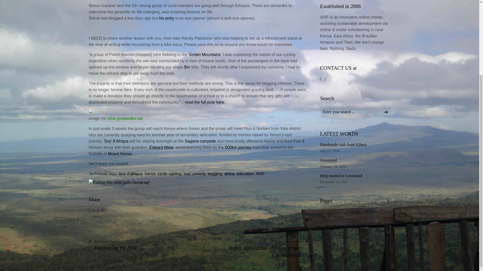 The height and width of the screenshot is (271, 483). I want to click on Next Post, so click(269, 248).